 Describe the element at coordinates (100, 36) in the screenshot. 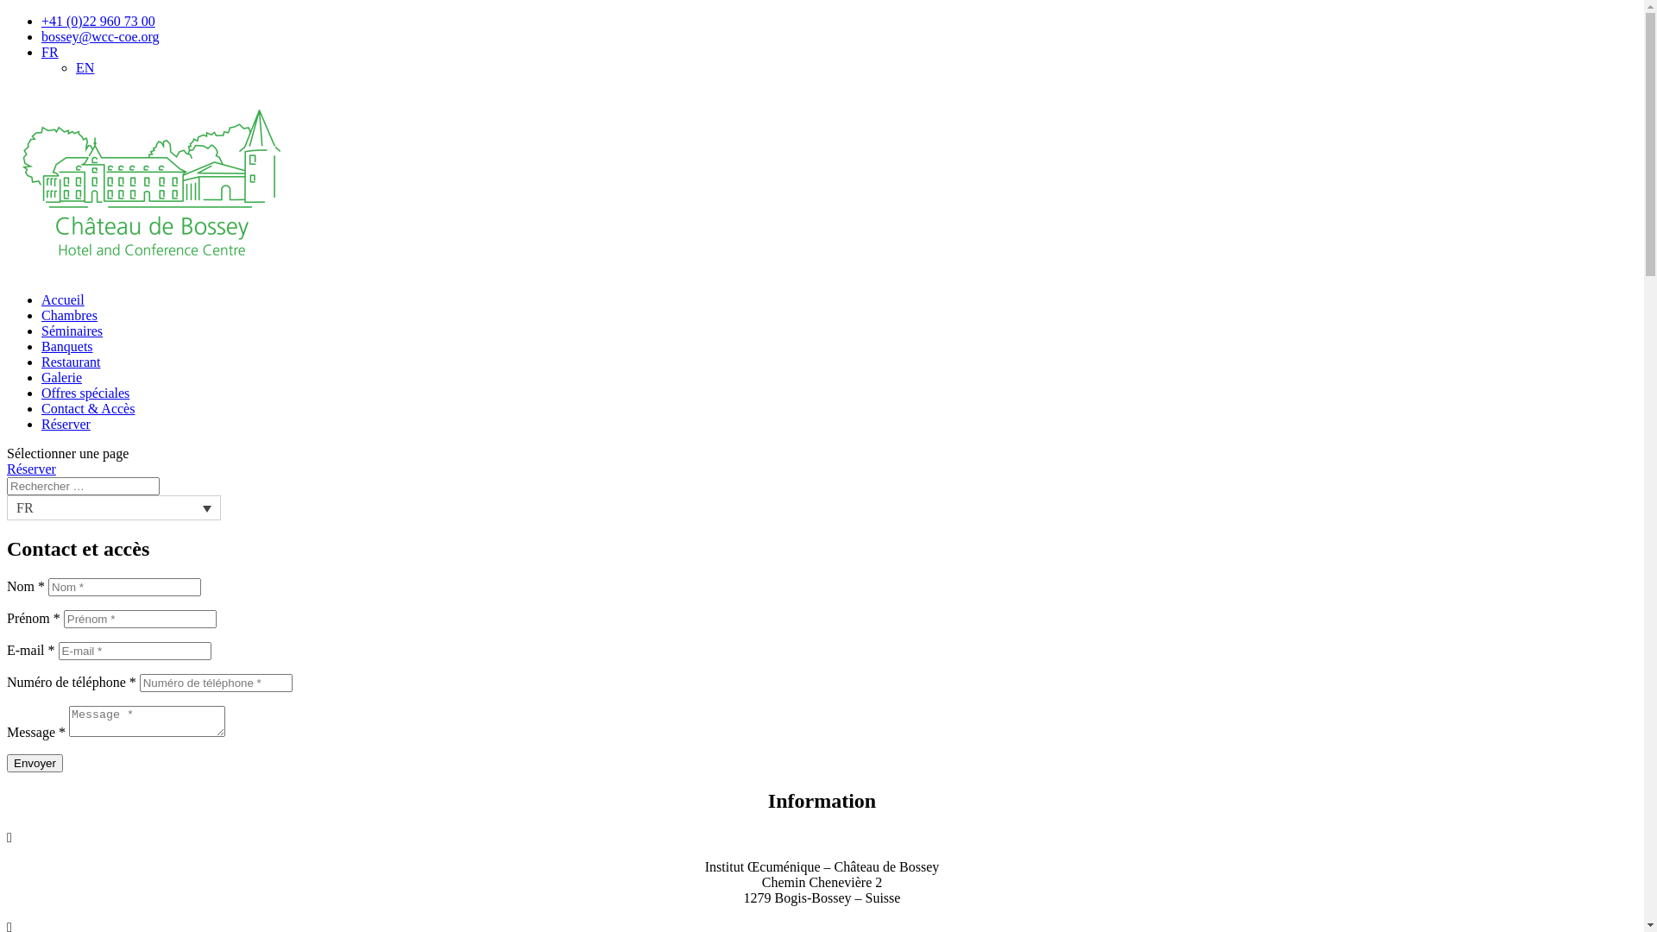

I see `bossey@wcc-coe.org` at that location.